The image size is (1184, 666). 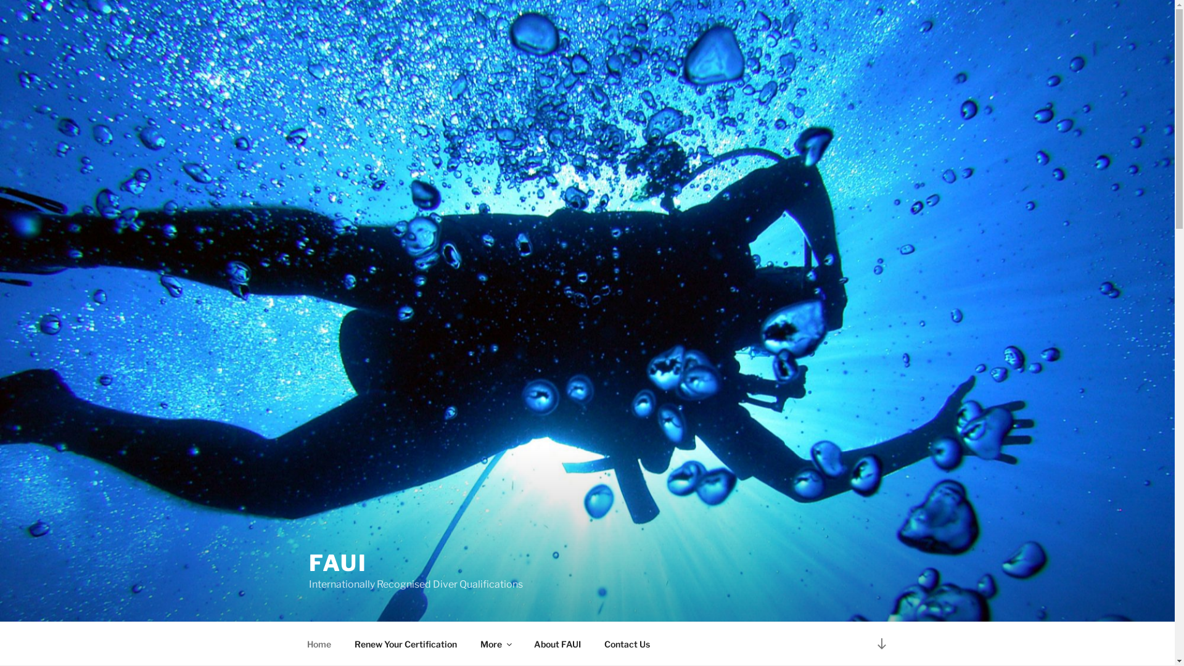 I want to click on More, so click(x=496, y=644).